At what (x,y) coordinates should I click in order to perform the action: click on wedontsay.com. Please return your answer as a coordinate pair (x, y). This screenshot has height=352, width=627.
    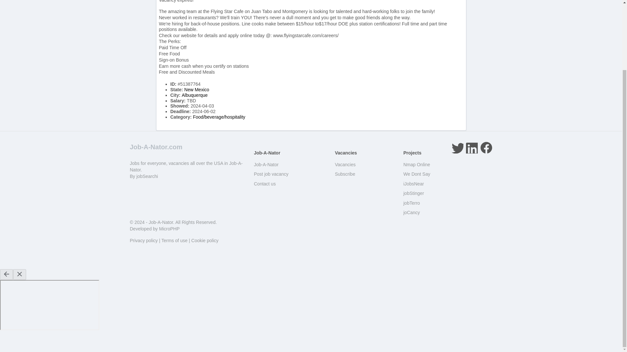
    Looking at the image, I should click on (417, 174).